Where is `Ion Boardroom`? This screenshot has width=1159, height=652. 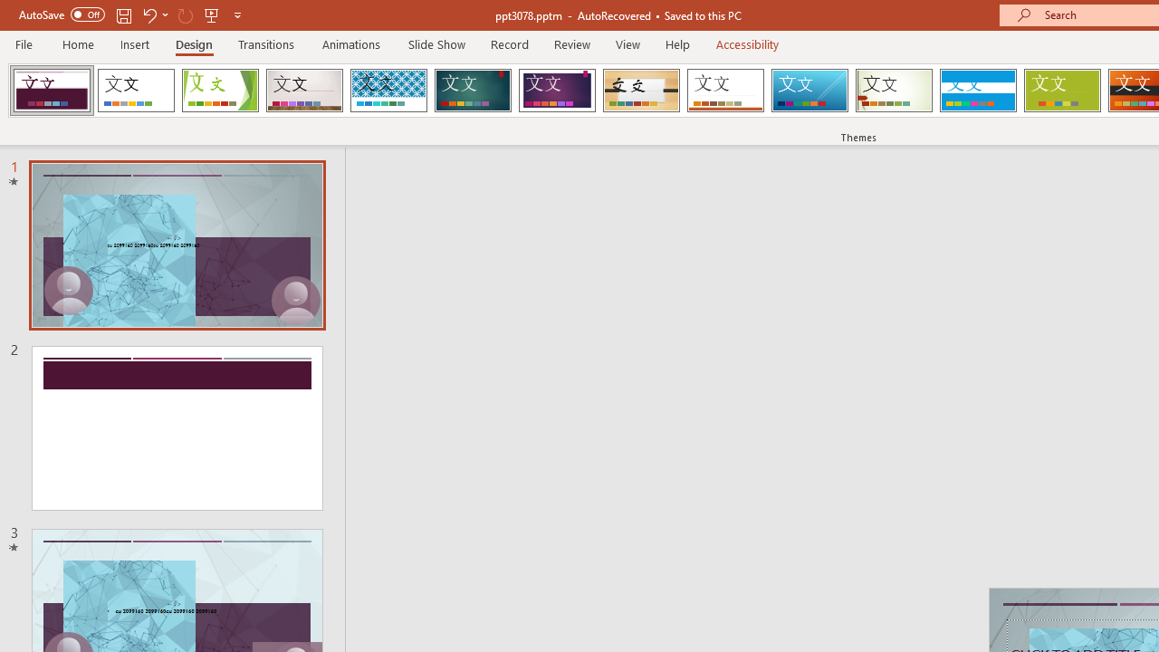
Ion Boardroom is located at coordinates (557, 91).